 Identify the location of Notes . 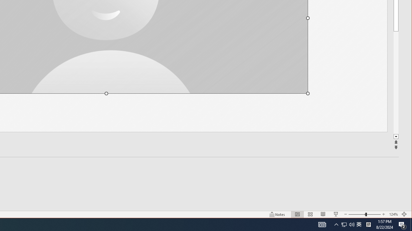
(277, 214).